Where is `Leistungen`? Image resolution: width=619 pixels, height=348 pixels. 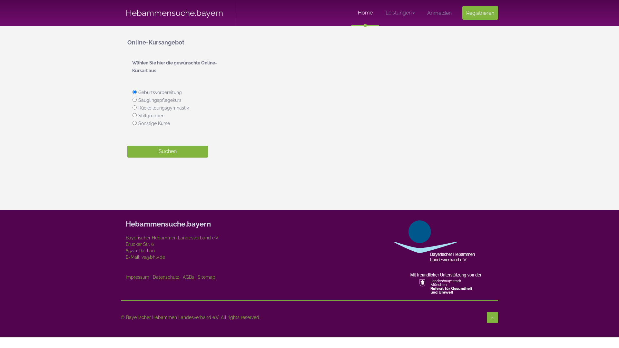
Leistungen is located at coordinates (400, 13).